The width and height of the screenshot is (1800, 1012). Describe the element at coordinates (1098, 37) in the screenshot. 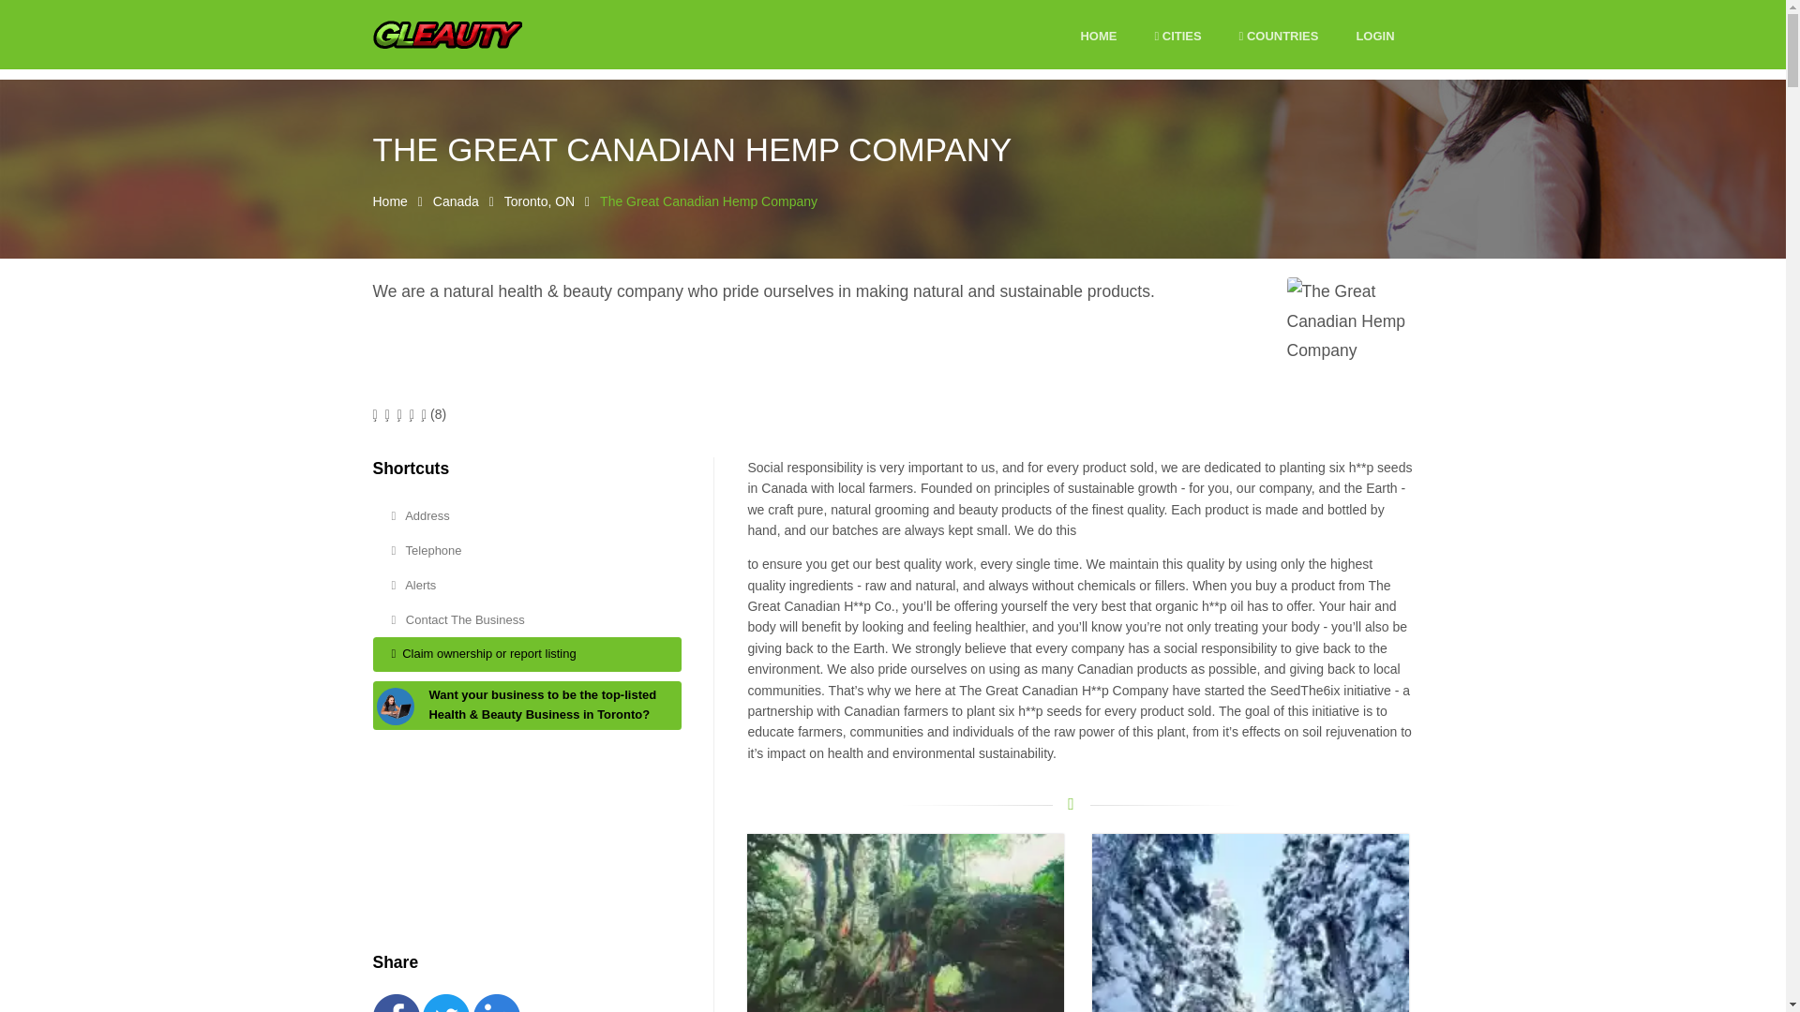

I see `HOME` at that location.